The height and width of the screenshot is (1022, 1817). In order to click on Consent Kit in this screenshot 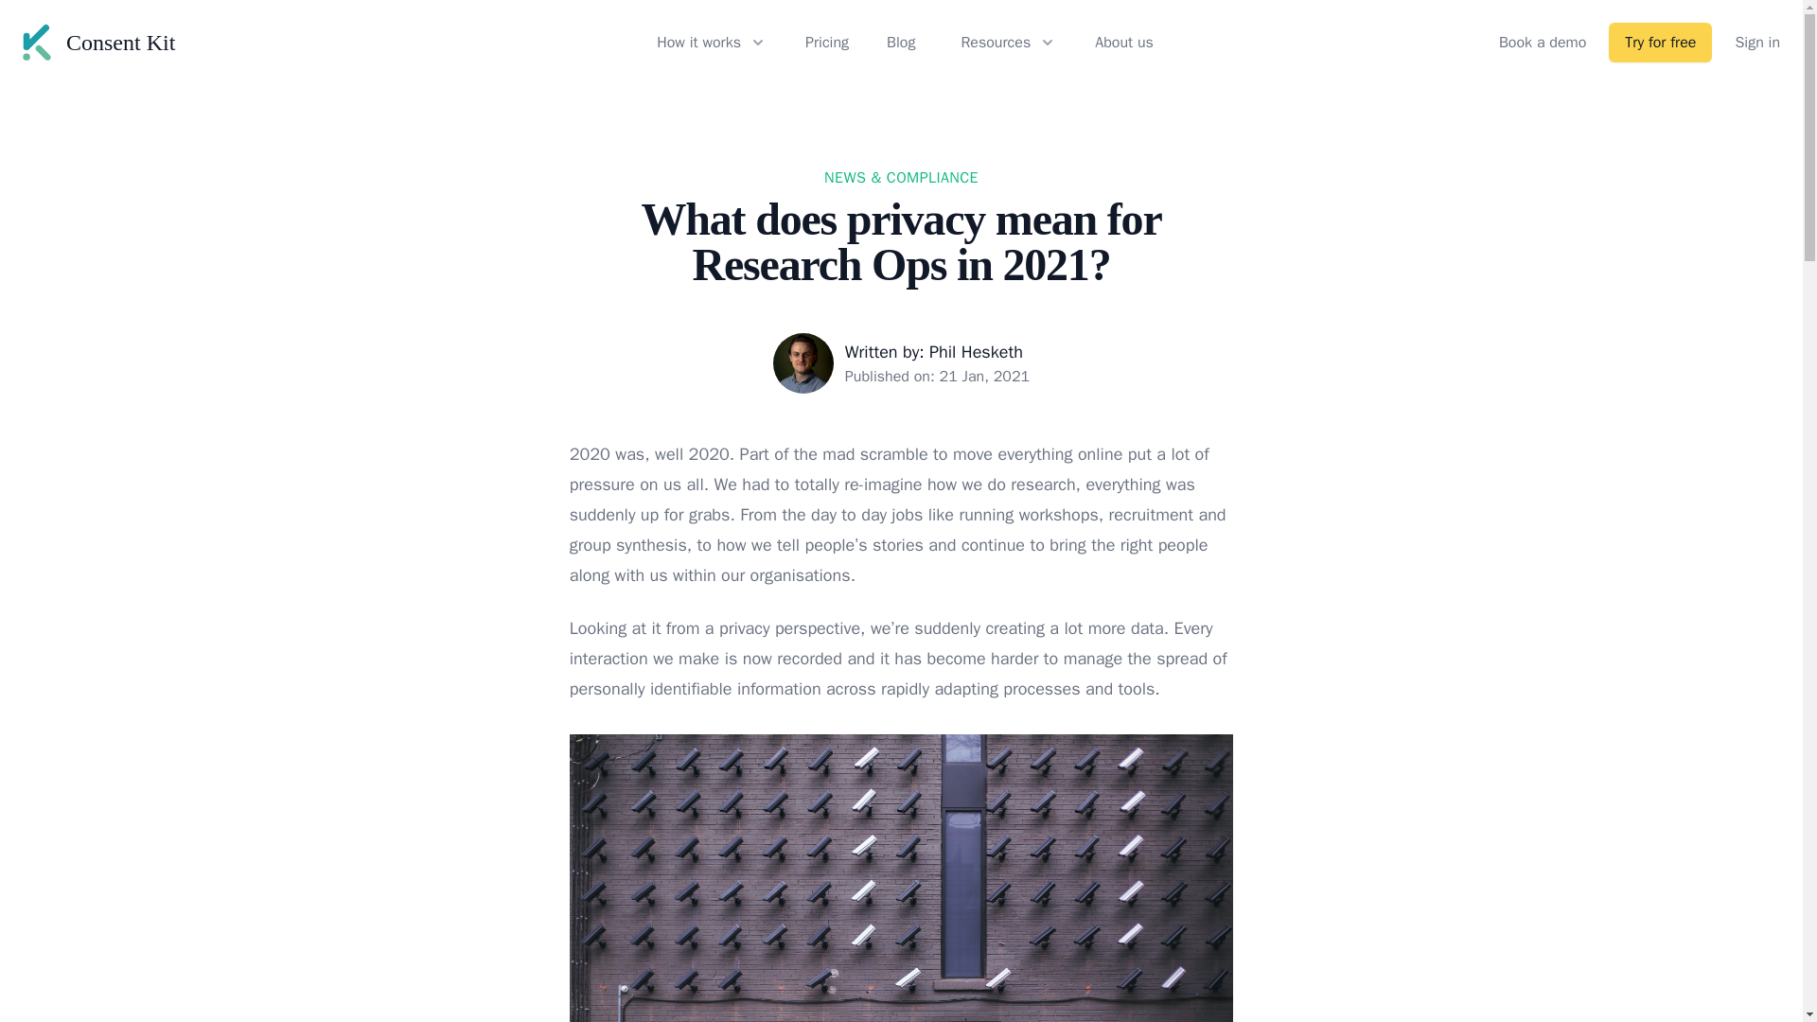, I will do `click(98, 42)`.